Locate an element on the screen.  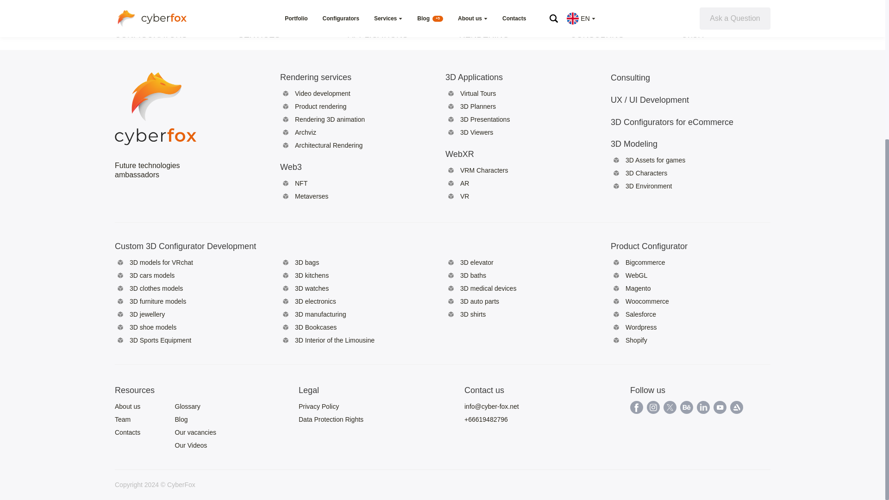
Video development is located at coordinates (322, 94).